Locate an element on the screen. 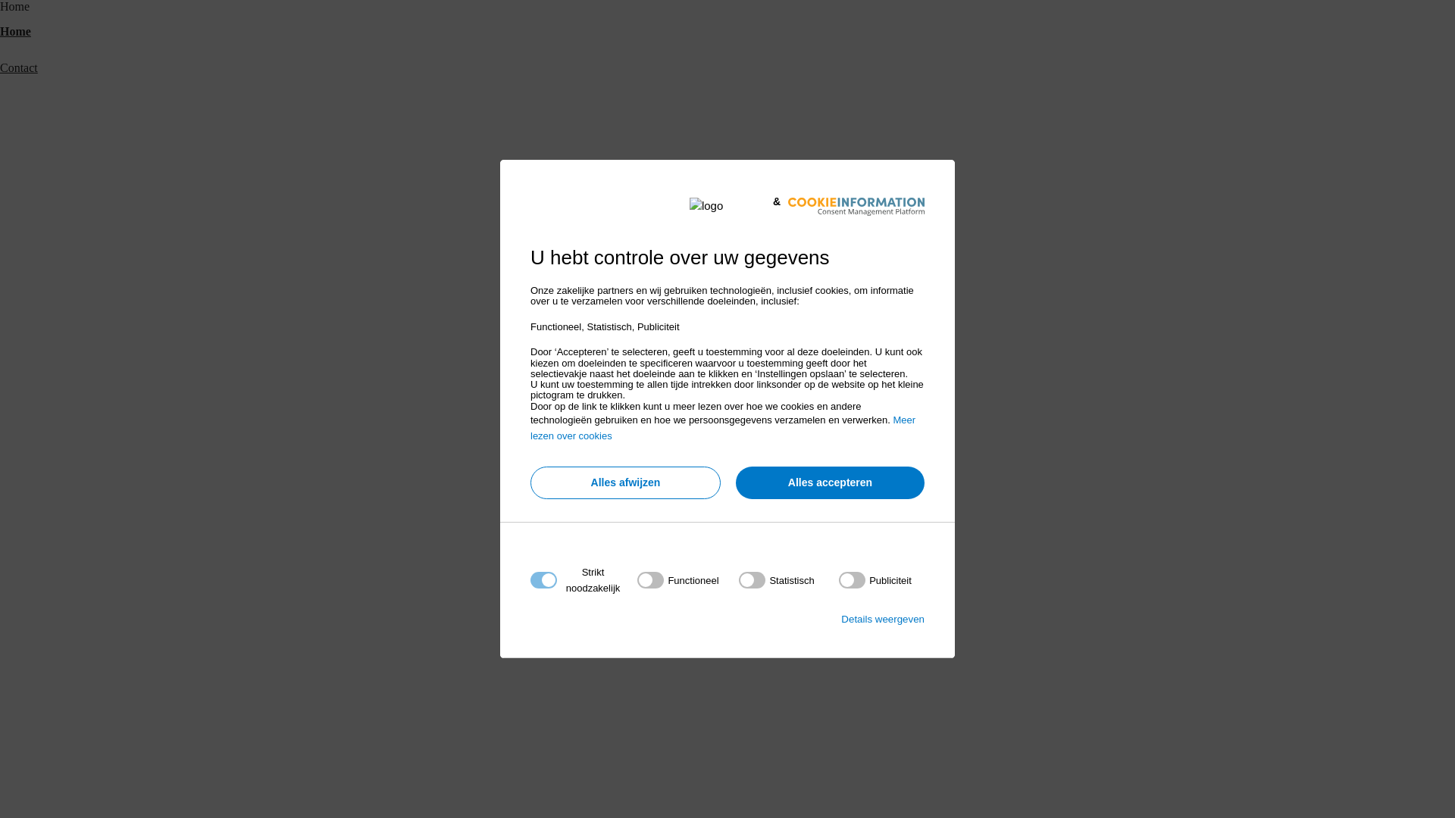 The width and height of the screenshot is (1455, 818). Alles afwijzen is located at coordinates (626, 483).